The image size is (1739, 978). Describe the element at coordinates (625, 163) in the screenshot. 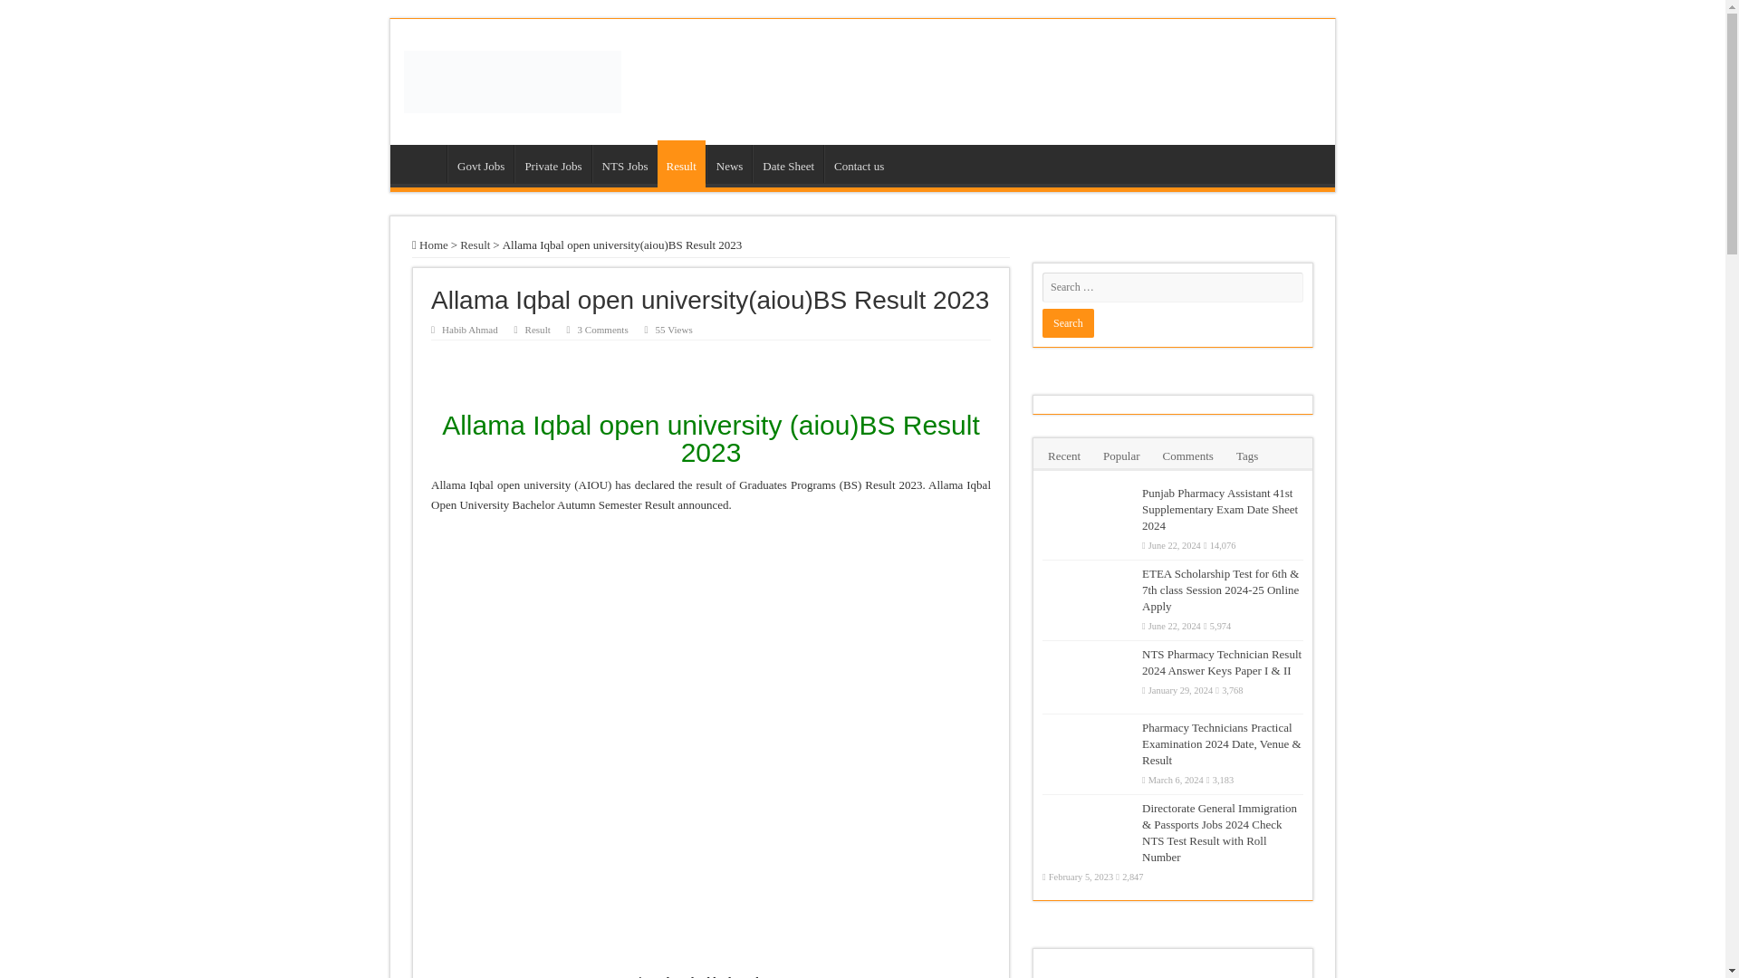

I see `NTS Jobs` at that location.